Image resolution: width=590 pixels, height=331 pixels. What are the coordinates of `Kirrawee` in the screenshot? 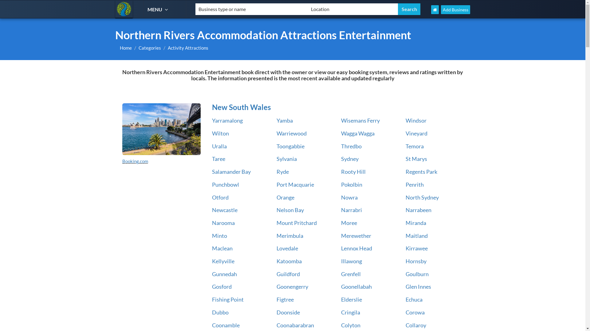 It's located at (417, 248).